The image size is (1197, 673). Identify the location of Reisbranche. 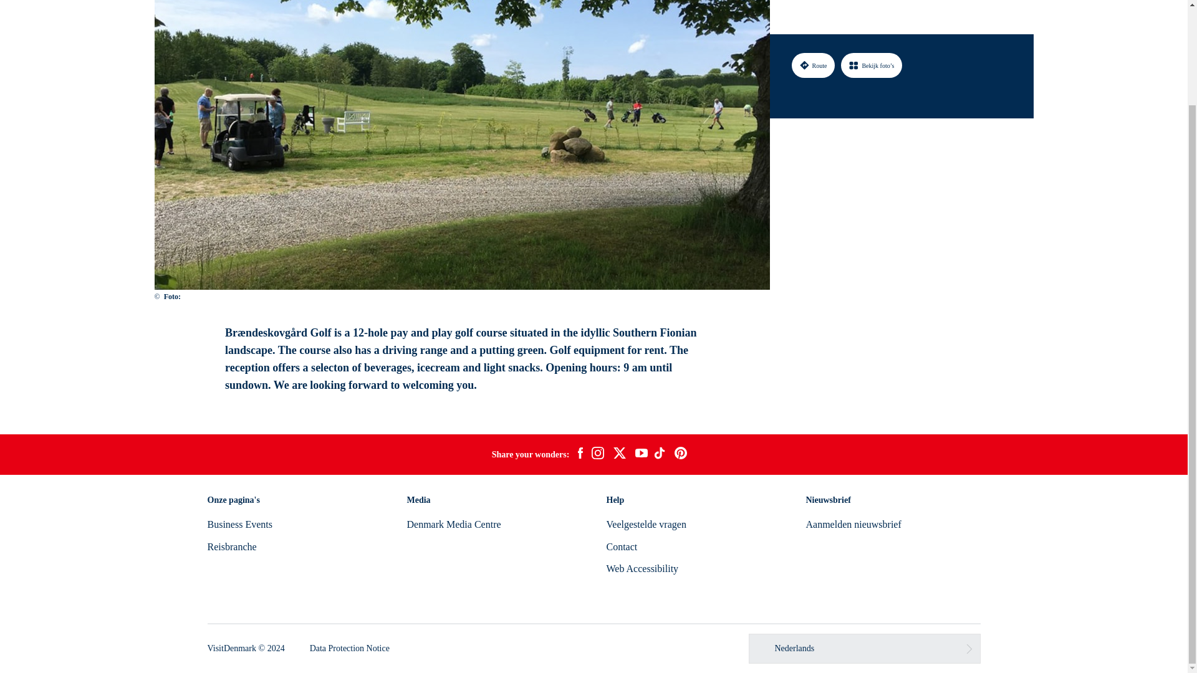
(231, 547).